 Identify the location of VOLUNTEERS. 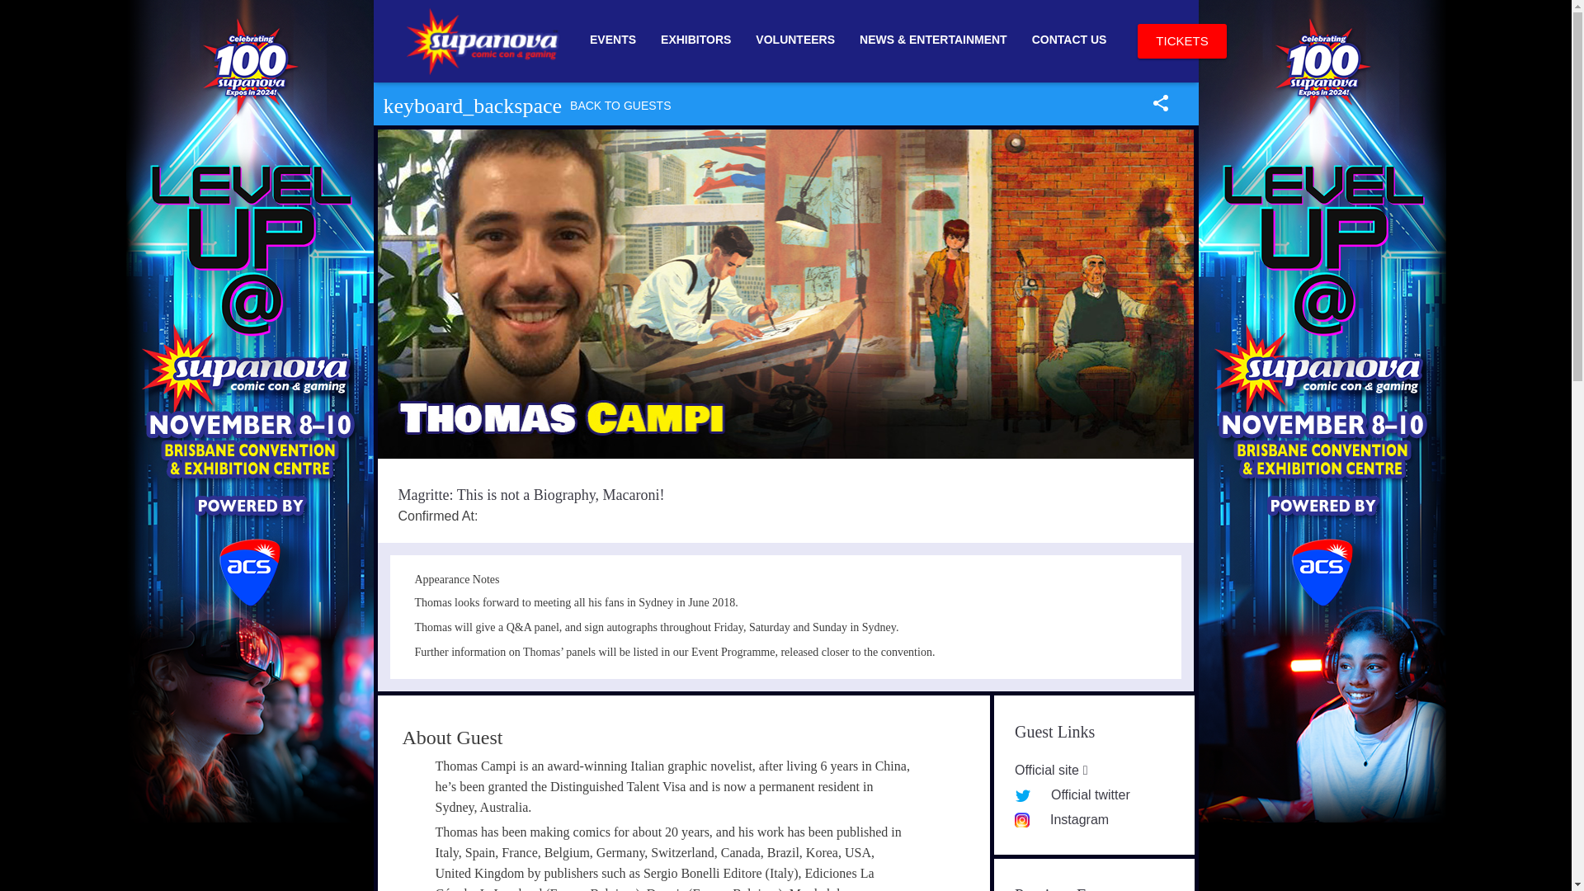
(795, 40).